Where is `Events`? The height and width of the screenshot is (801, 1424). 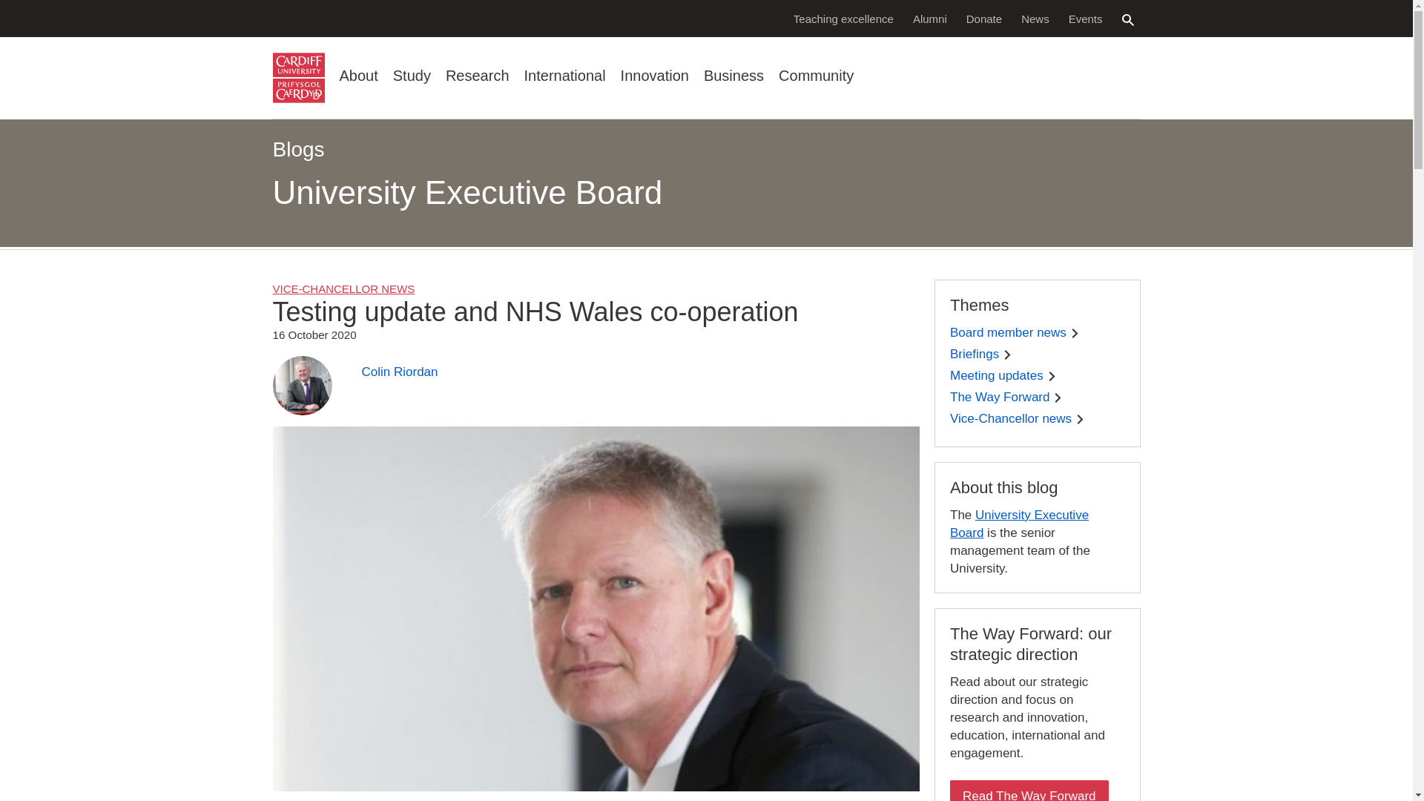
Events is located at coordinates (1086, 18).